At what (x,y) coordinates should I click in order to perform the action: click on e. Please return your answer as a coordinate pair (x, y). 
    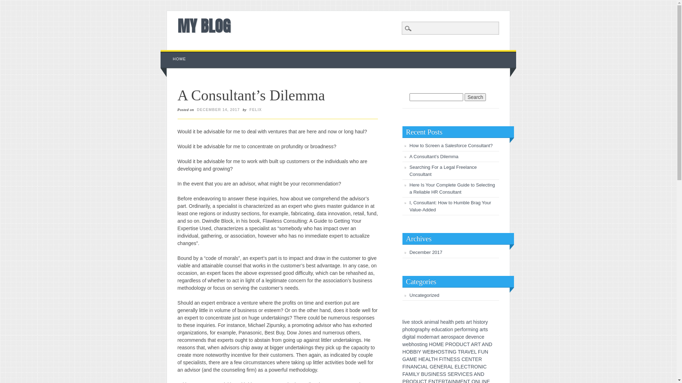
    Looking at the image, I should click on (444, 322).